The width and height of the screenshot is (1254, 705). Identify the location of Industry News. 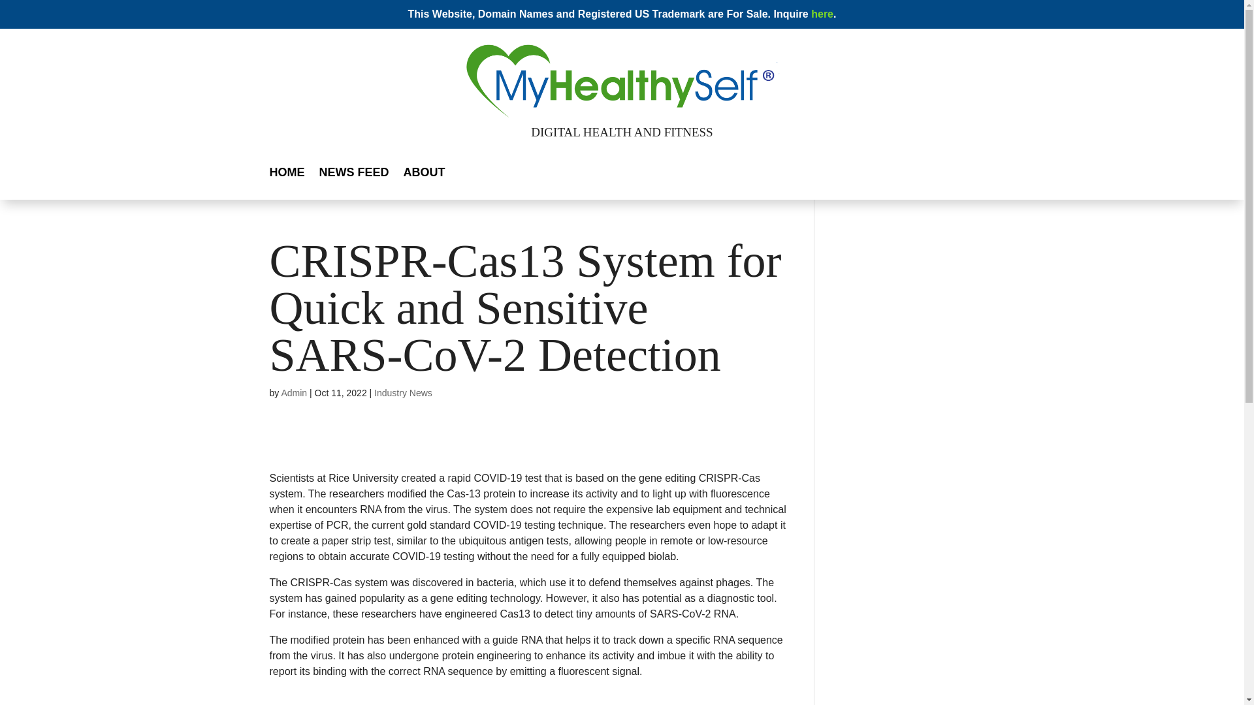
(403, 393).